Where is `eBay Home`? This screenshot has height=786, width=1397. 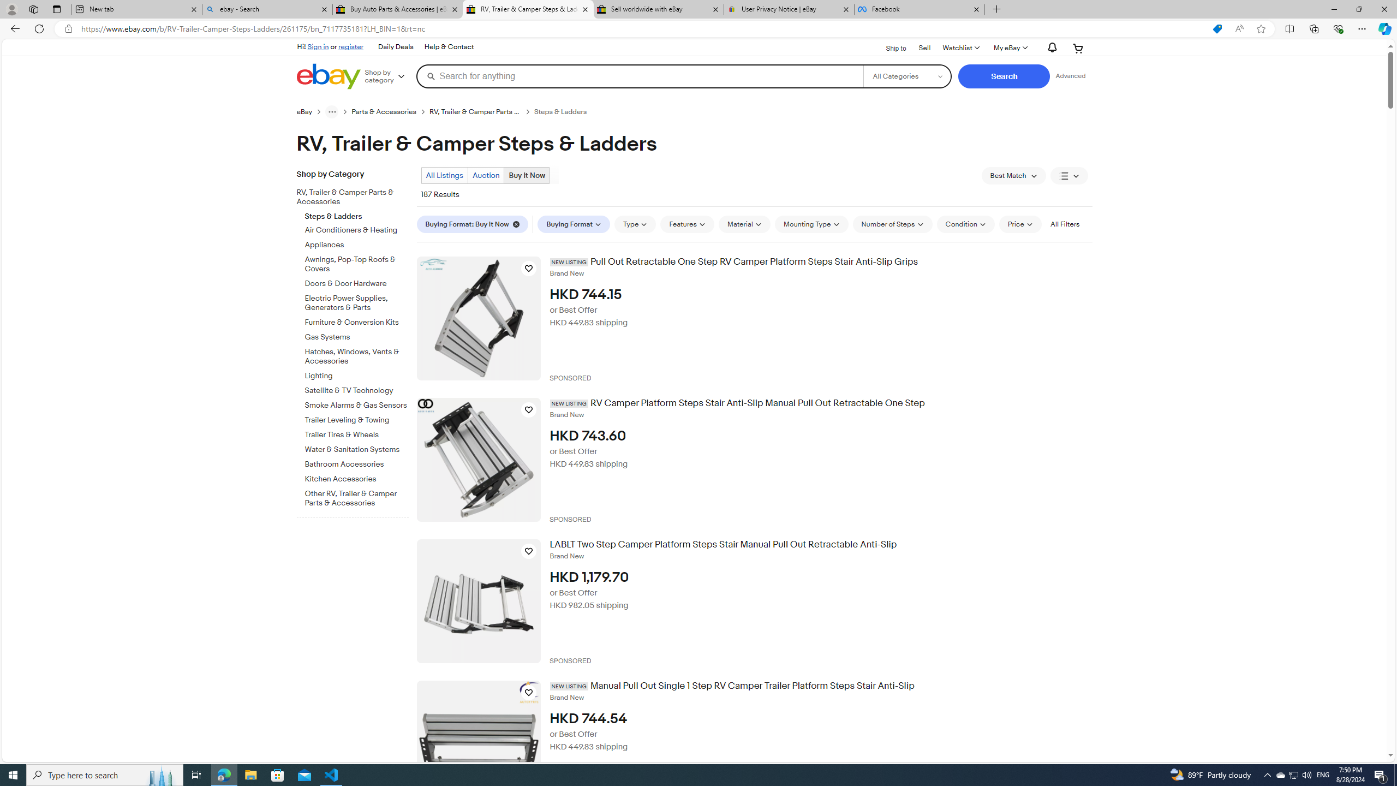 eBay Home is located at coordinates (328, 76).